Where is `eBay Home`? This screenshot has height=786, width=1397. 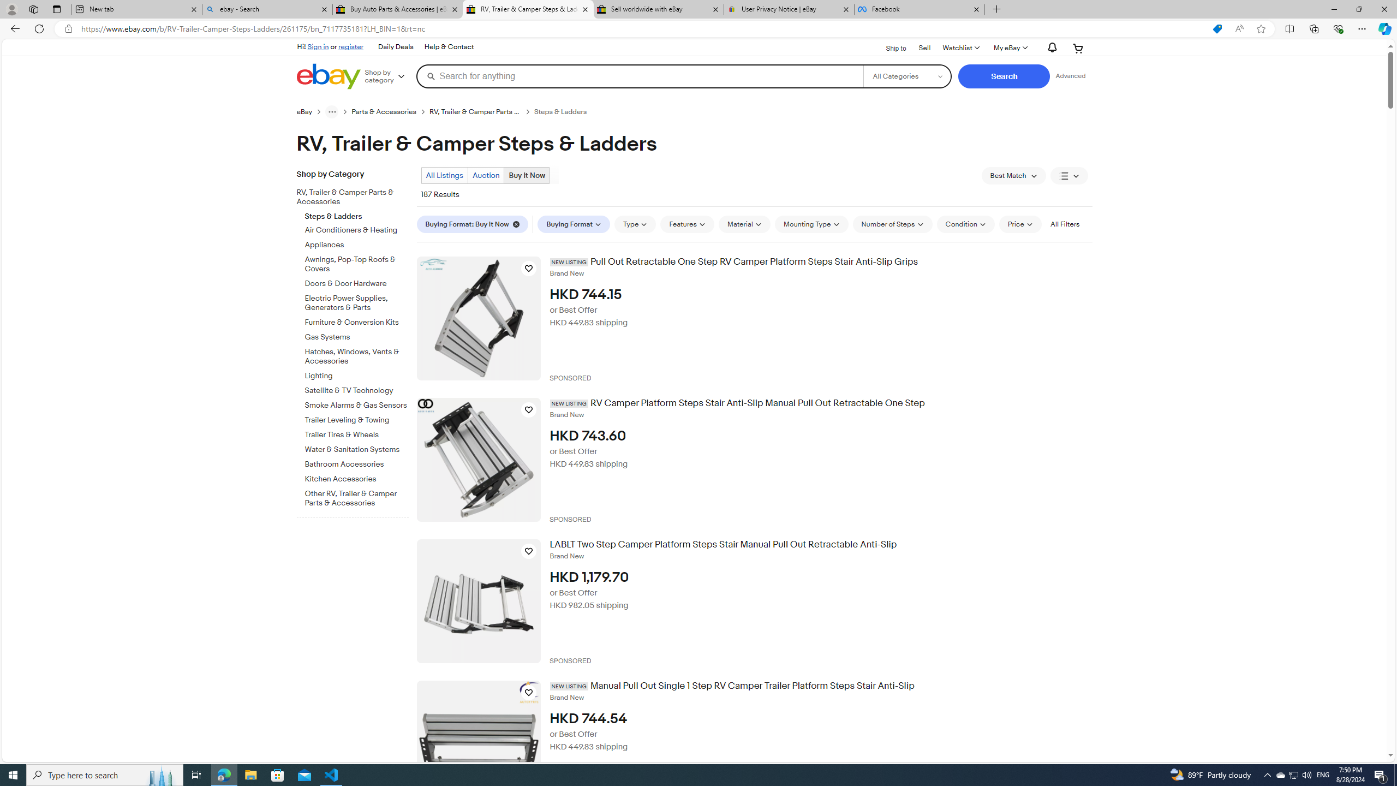 eBay Home is located at coordinates (328, 76).